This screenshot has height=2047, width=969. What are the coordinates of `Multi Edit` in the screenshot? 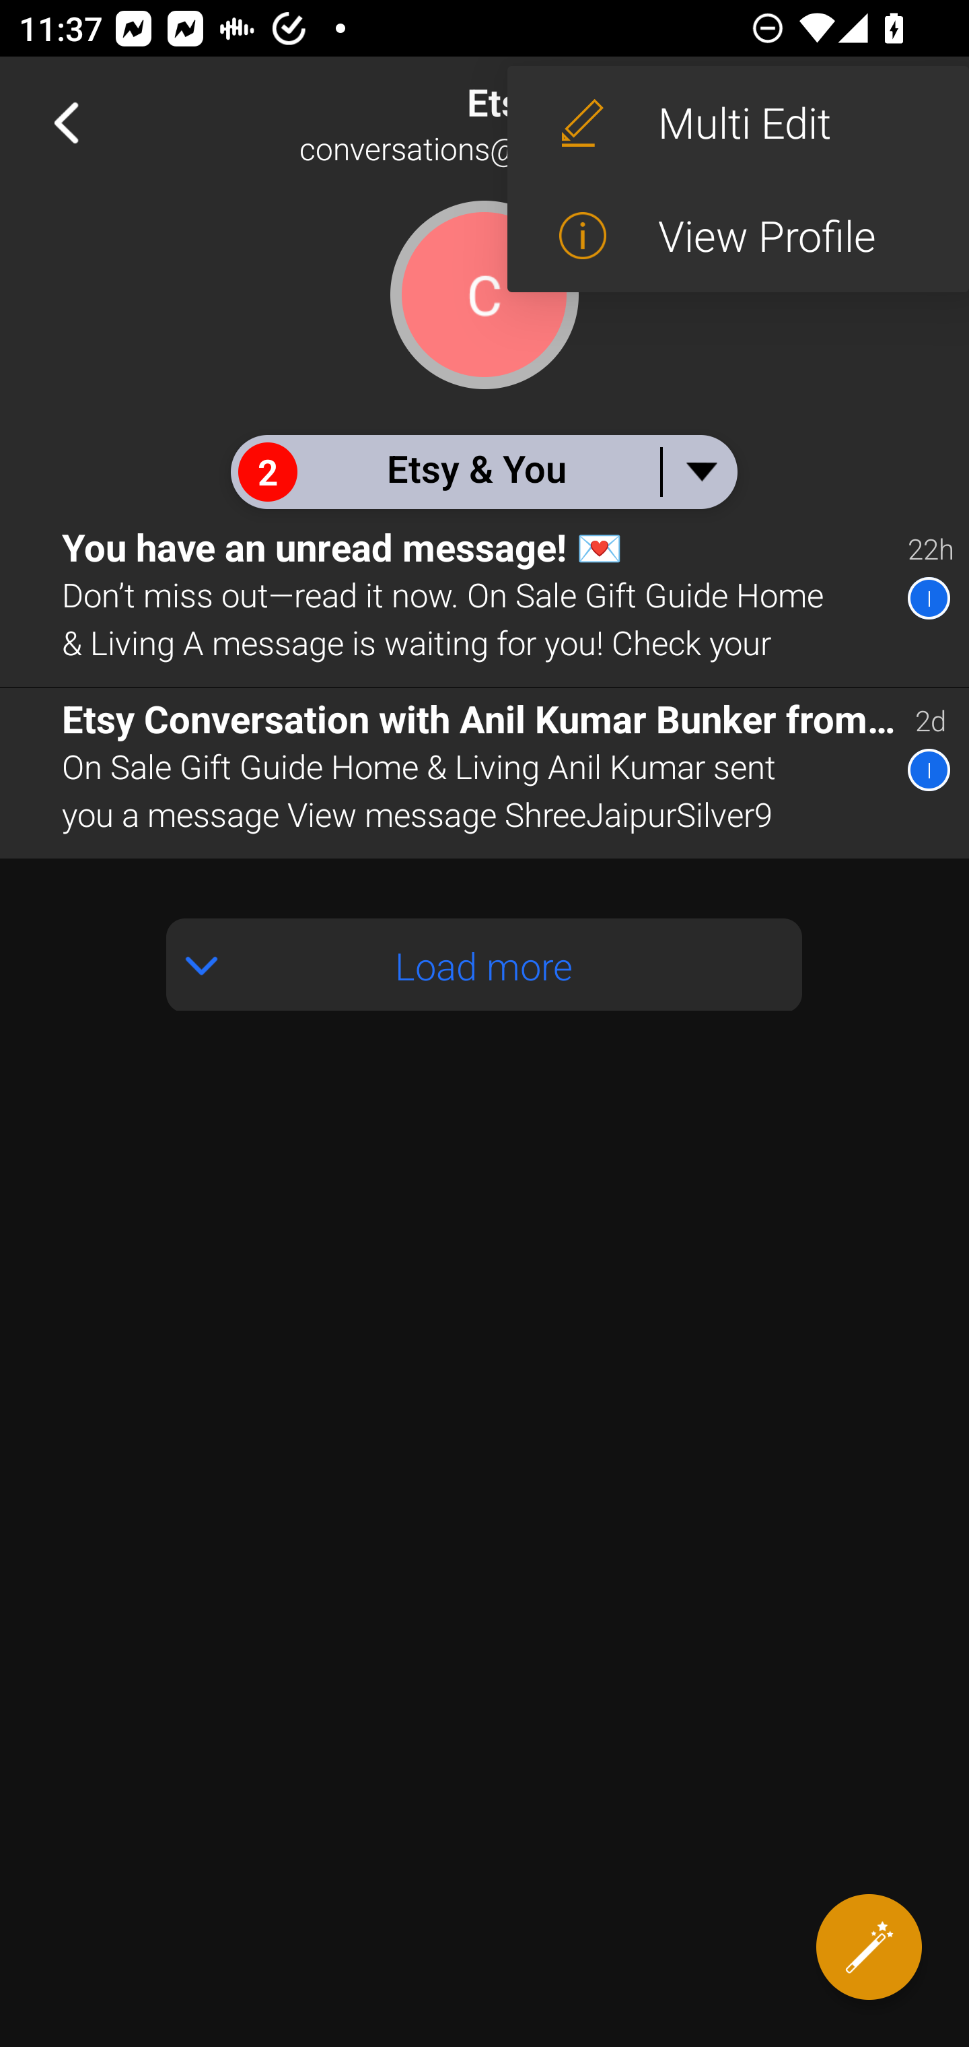 It's located at (738, 123).